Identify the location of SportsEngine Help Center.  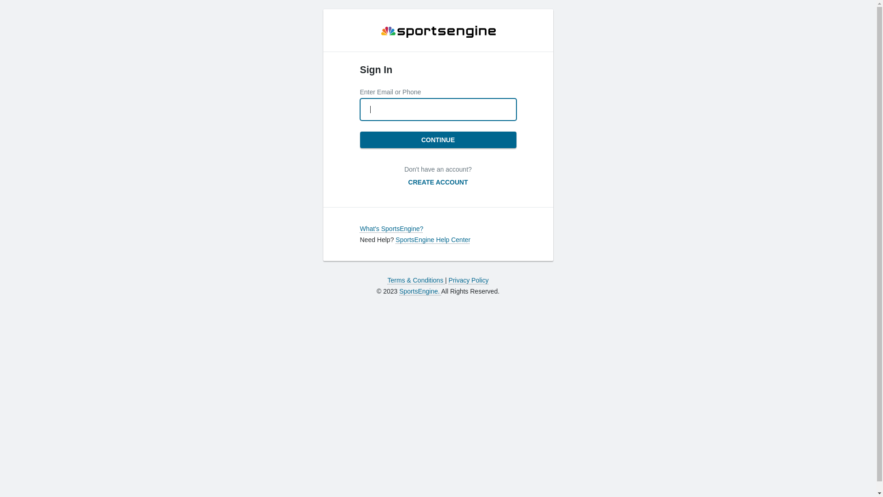
(433, 240).